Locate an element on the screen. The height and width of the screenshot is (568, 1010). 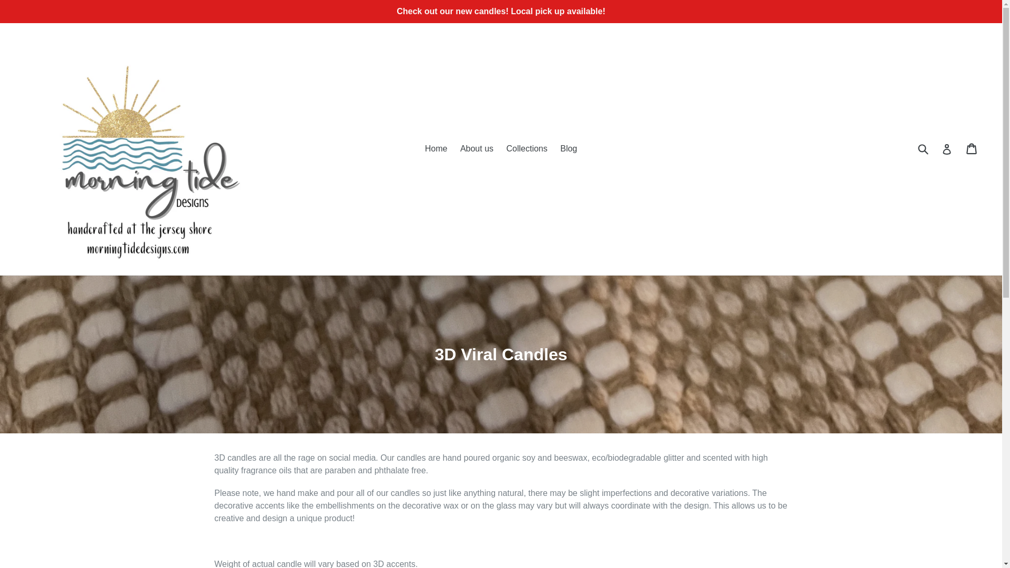
Home is located at coordinates (436, 148).